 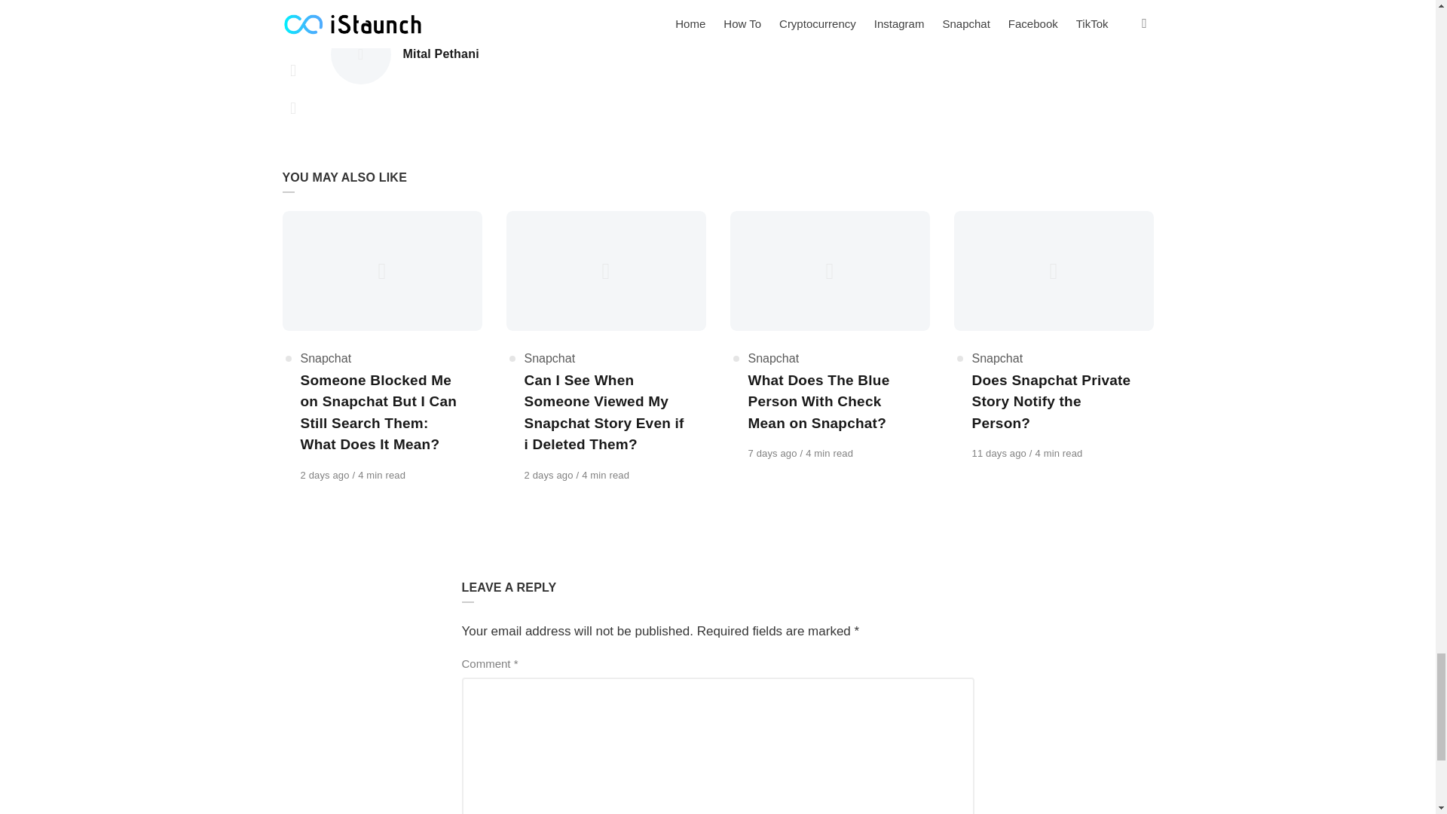 I want to click on August 17, 2024, so click(x=550, y=475).